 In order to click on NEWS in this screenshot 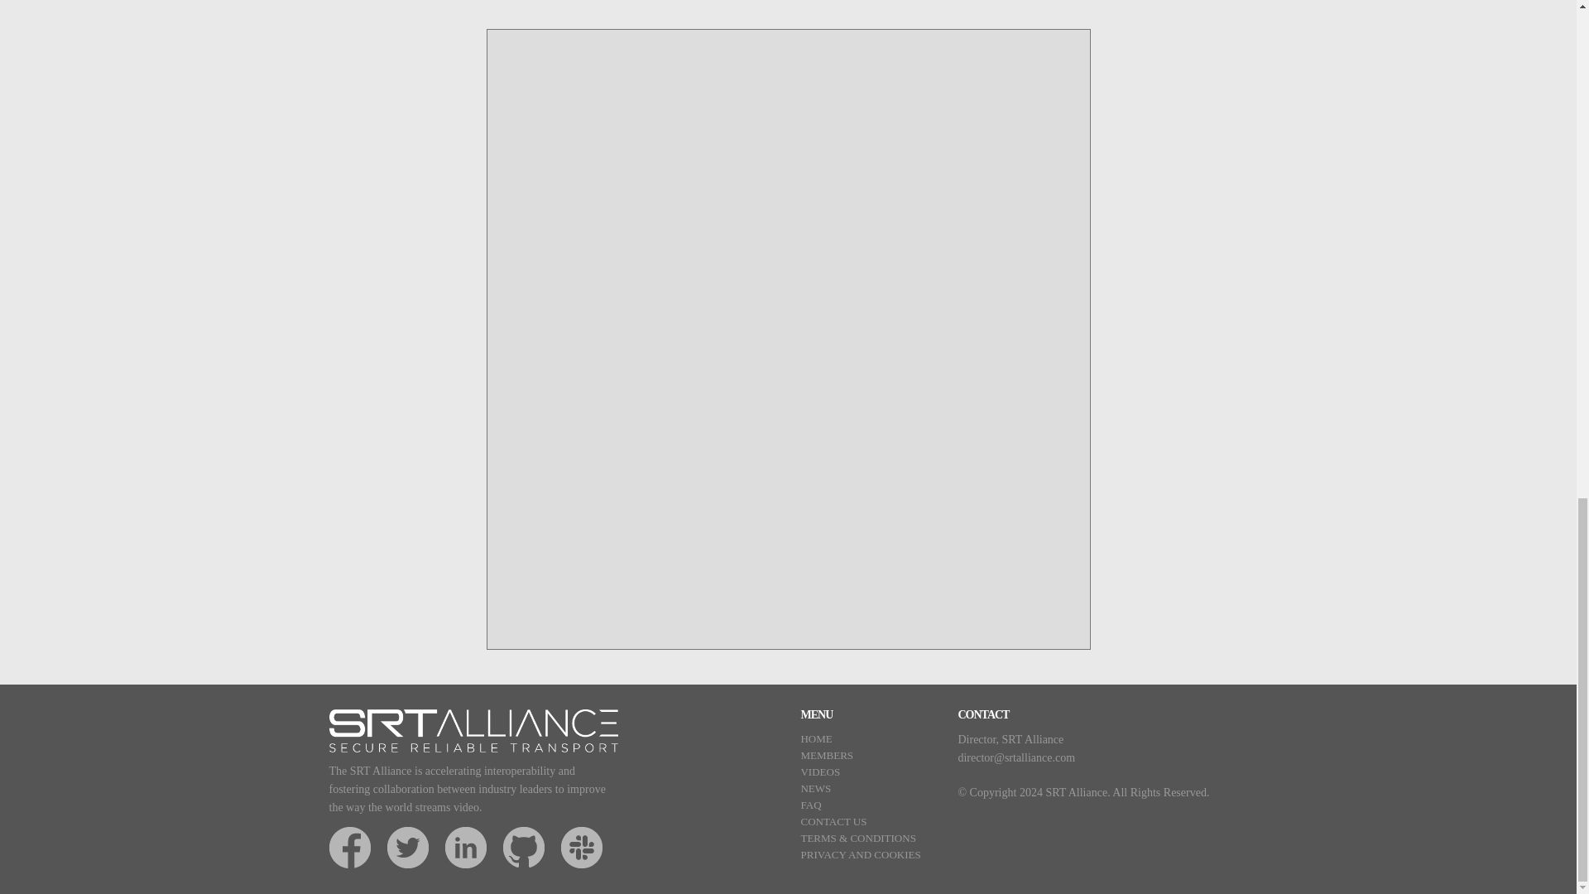, I will do `click(816, 788)`.